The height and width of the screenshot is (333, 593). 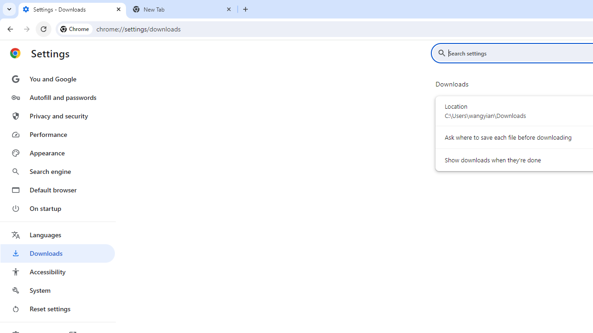 What do you see at coordinates (57, 79) in the screenshot?
I see `You and Google` at bounding box center [57, 79].